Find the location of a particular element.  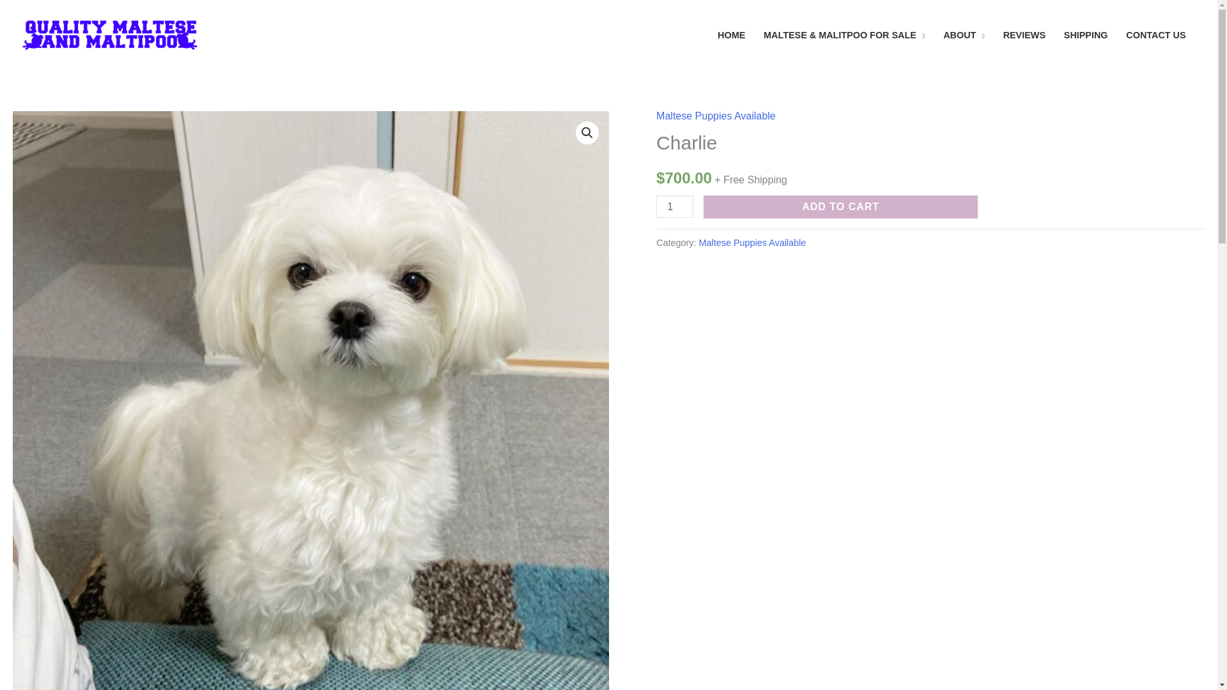

REVIEWS is located at coordinates (1024, 34).